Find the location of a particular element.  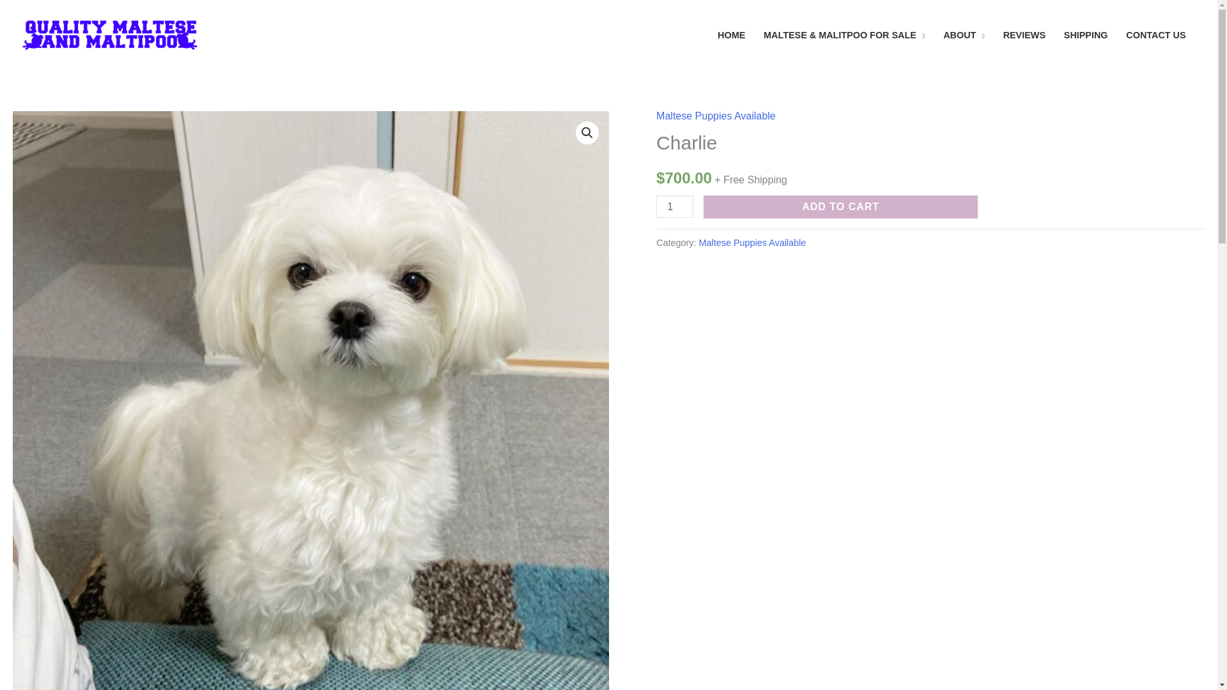

REVIEWS is located at coordinates (1024, 34).